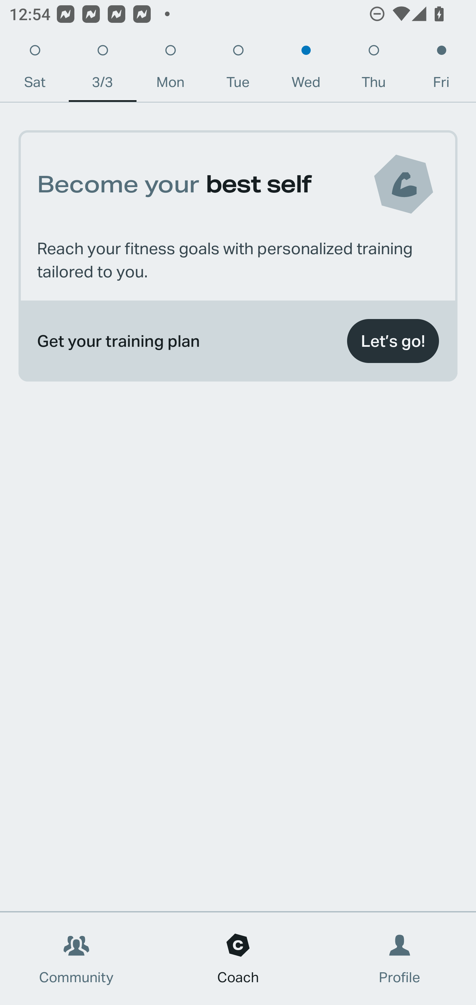  What do you see at coordinates (76, 959) in the screenshot?
I see `Community` at bounding box center [76, 959].